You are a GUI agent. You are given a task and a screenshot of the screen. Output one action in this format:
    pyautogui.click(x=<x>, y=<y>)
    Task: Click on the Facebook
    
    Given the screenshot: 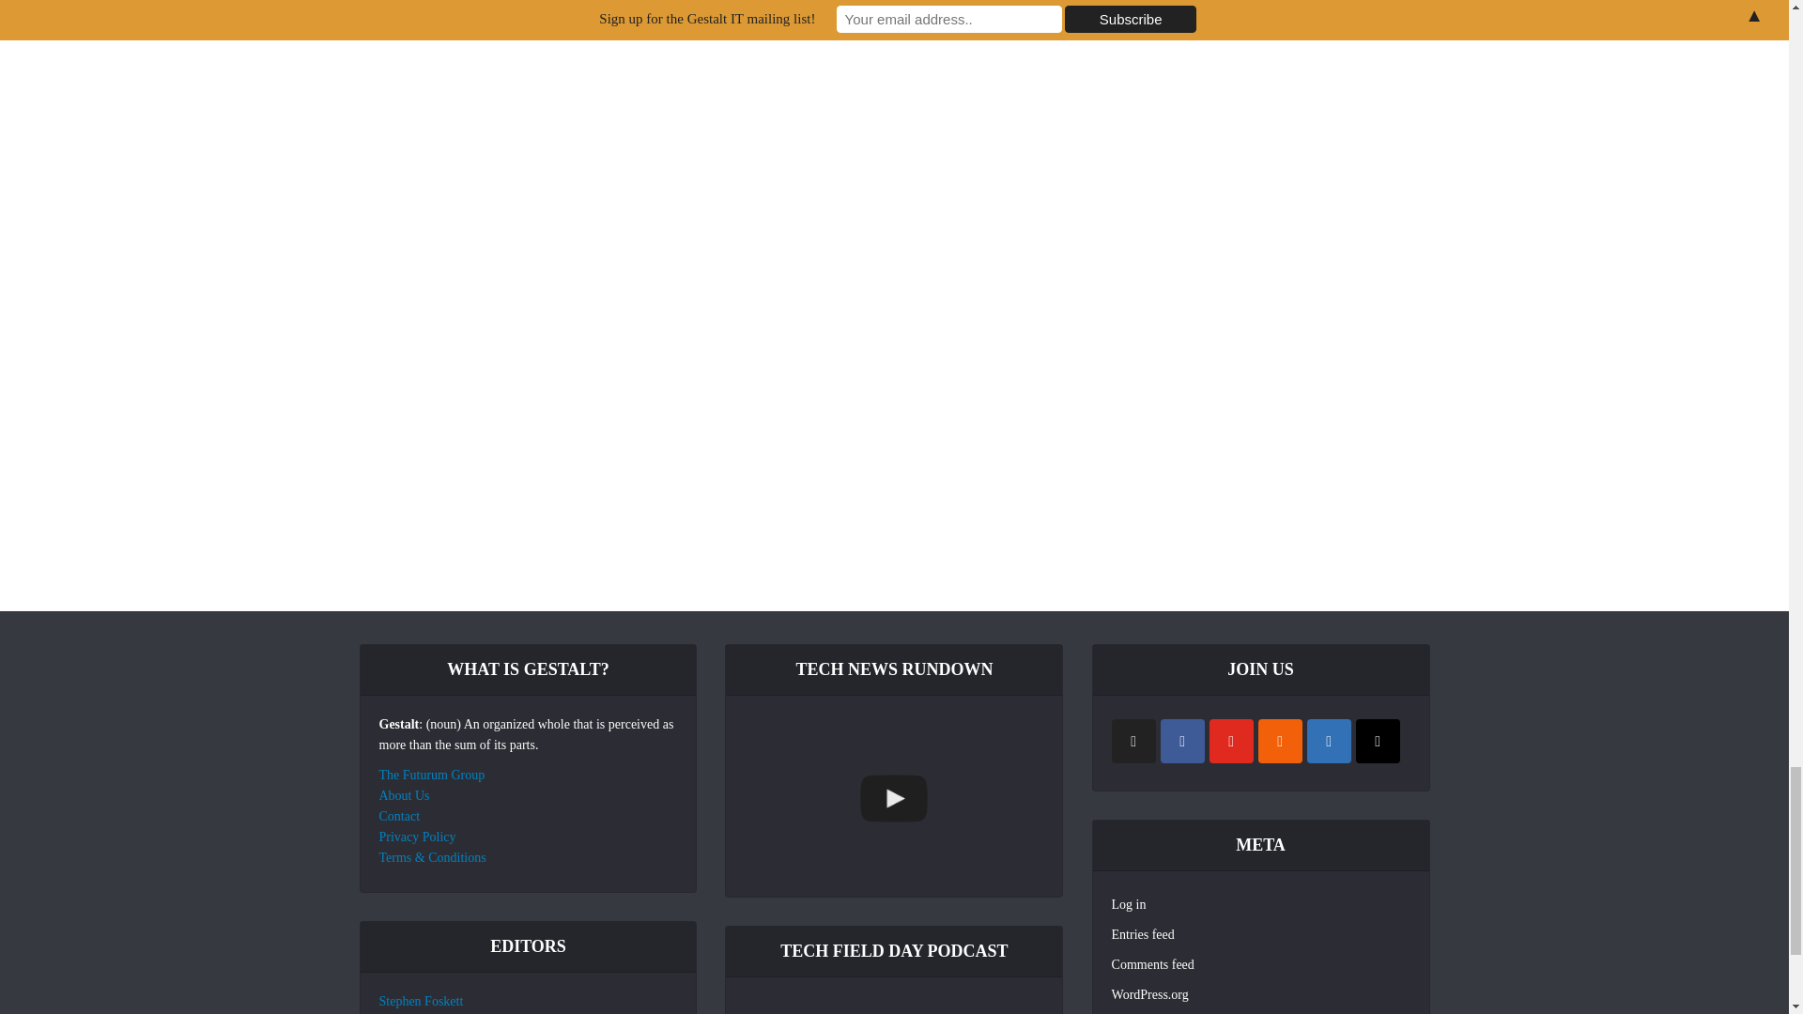 What is the action you would take?
    pyautogui.click(x=1182, y=741)
    